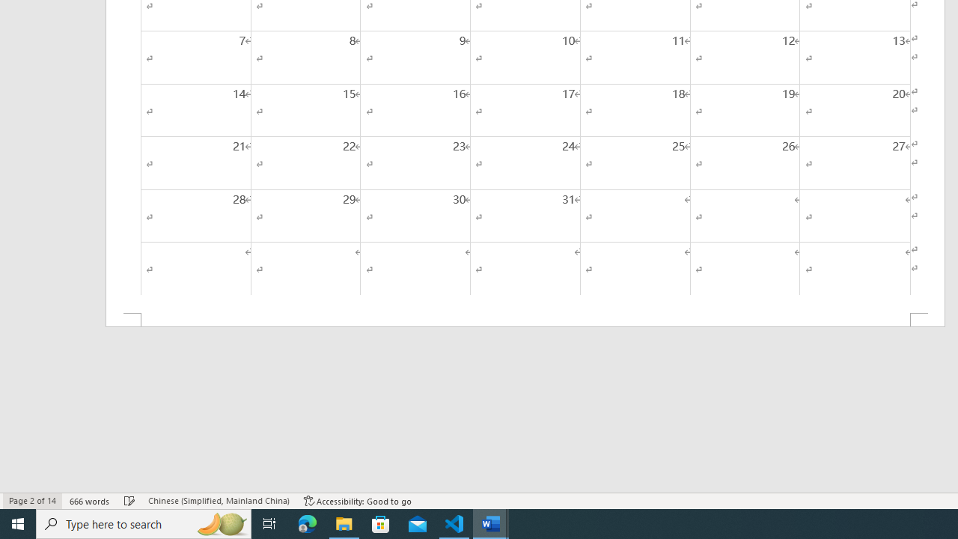  I want to click on Page Number Page 2 of 14, so click(32, 500).